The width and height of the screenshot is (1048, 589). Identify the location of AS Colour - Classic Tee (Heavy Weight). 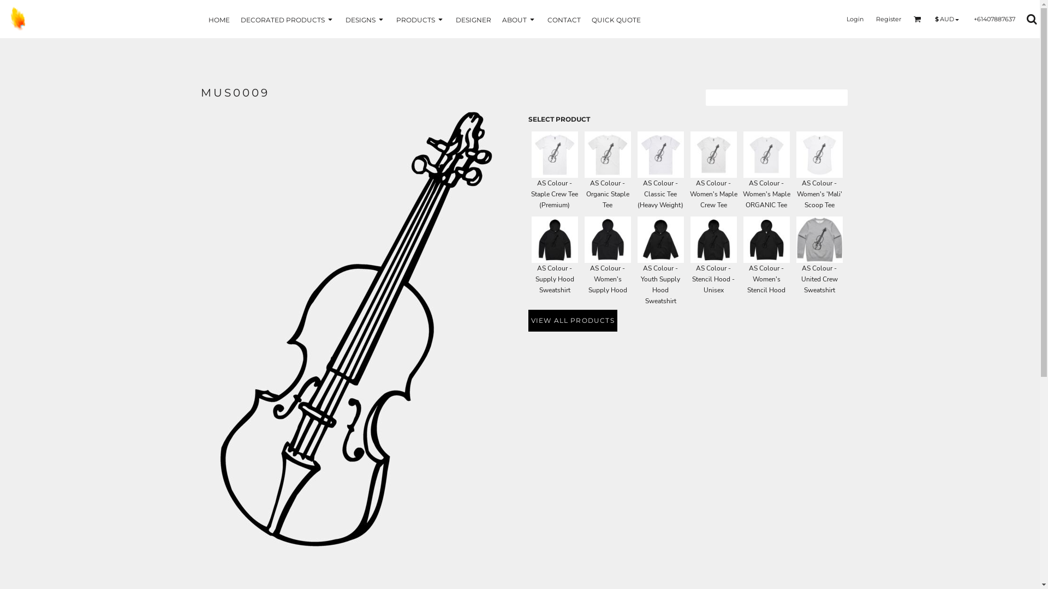
(660, 155).